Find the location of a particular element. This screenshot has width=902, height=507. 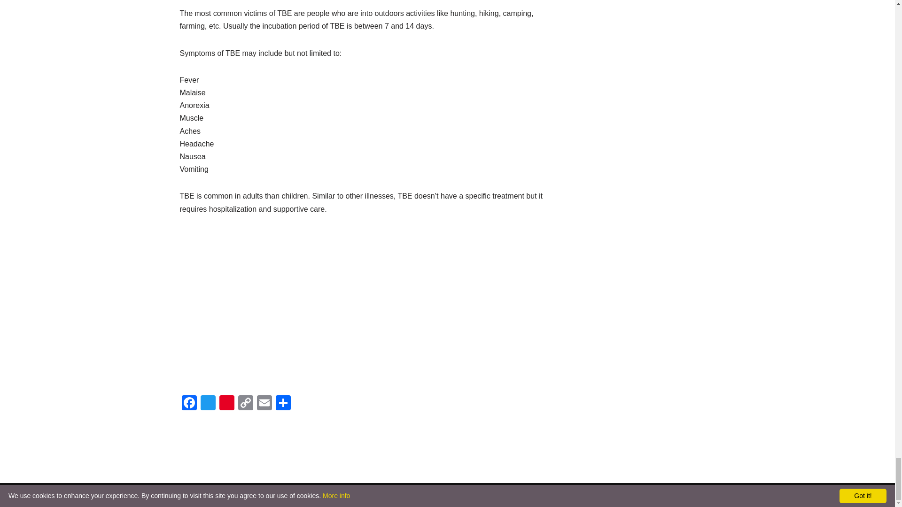

Facebook is located at coordinates (189, 404).